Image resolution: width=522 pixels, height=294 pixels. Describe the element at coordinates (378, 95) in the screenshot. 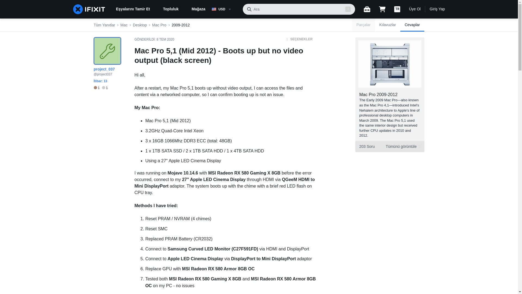

I see `Mac Pro 2009-2012` at that location.